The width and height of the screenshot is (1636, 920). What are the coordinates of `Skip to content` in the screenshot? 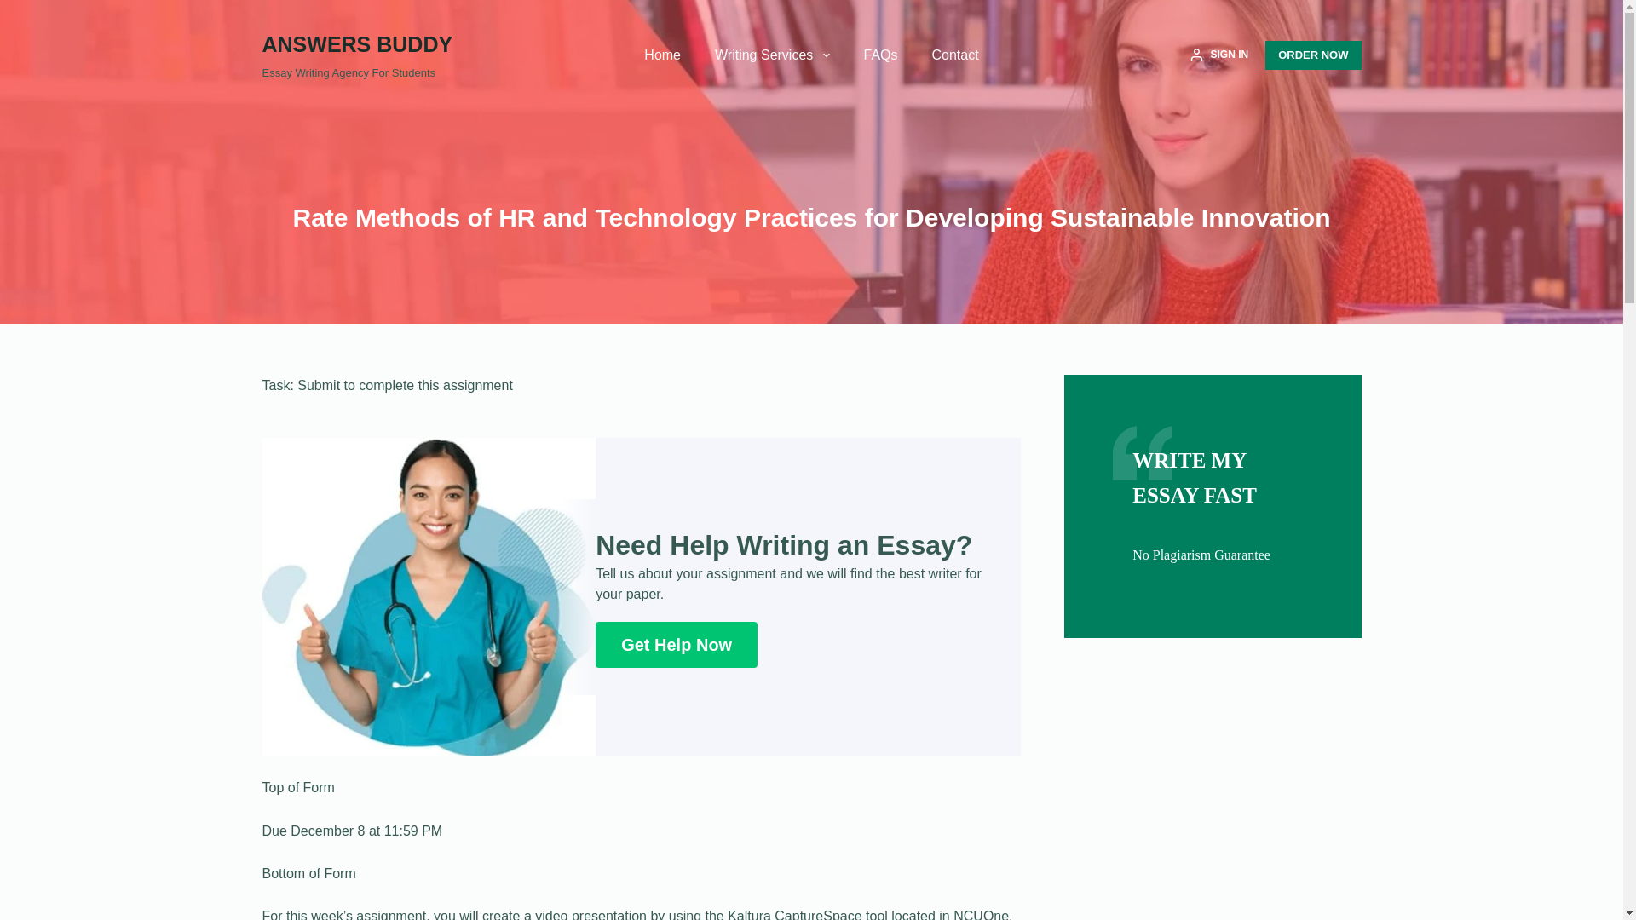 It's located at (17, 9).